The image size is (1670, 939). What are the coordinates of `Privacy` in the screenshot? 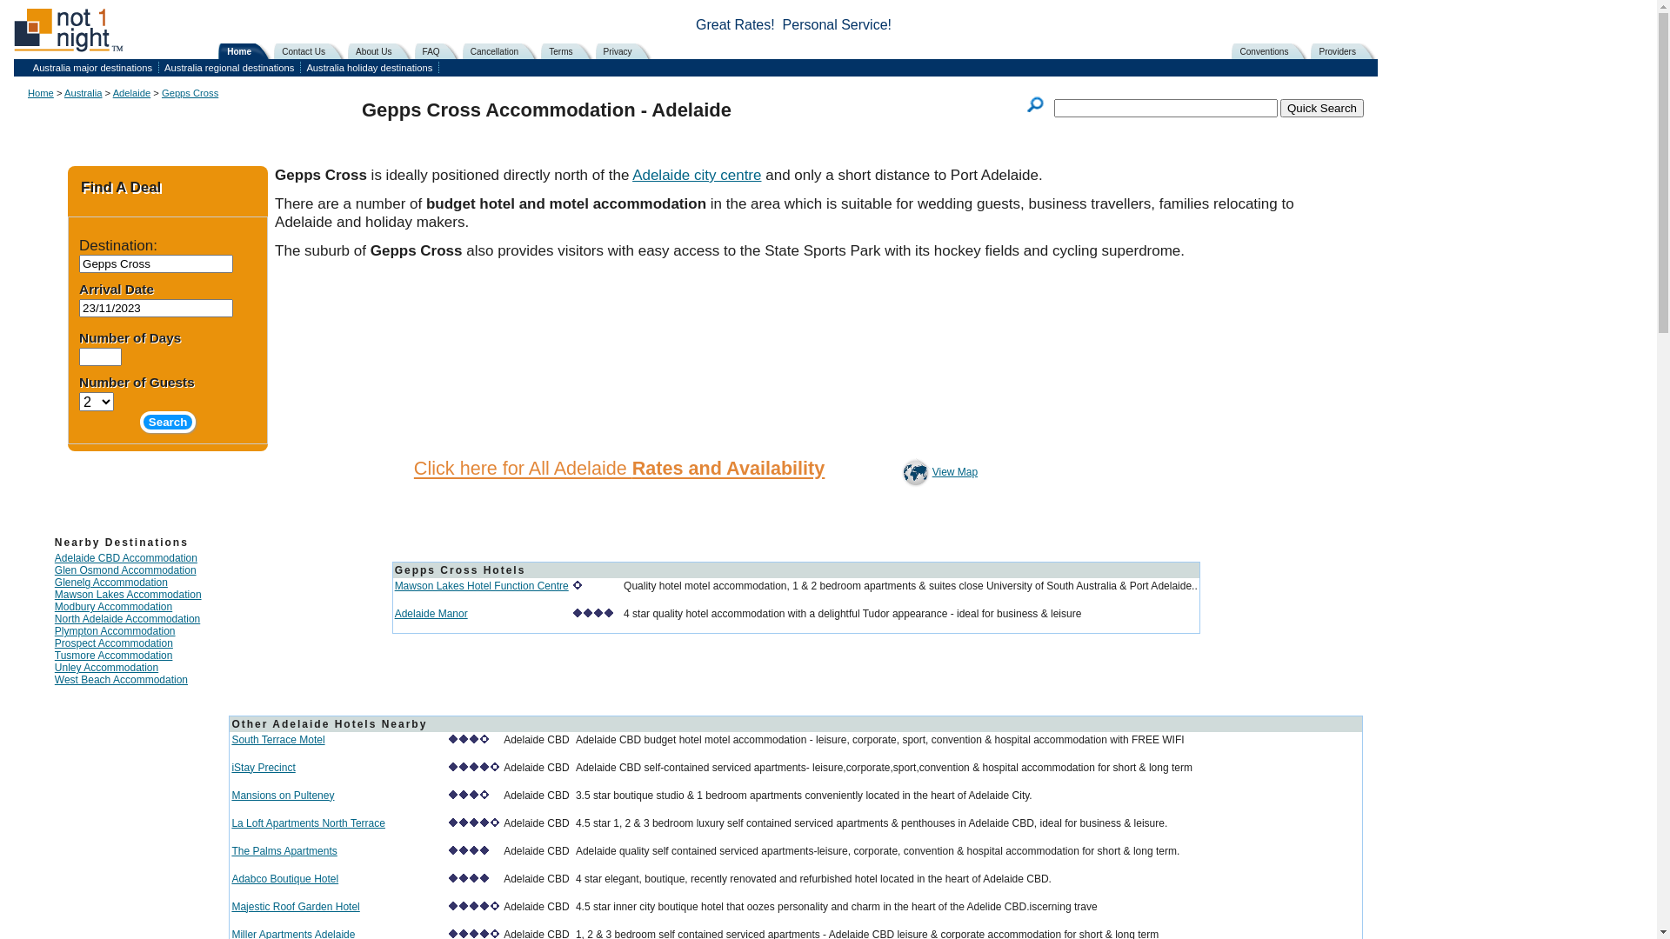 It's located at (627, 51).